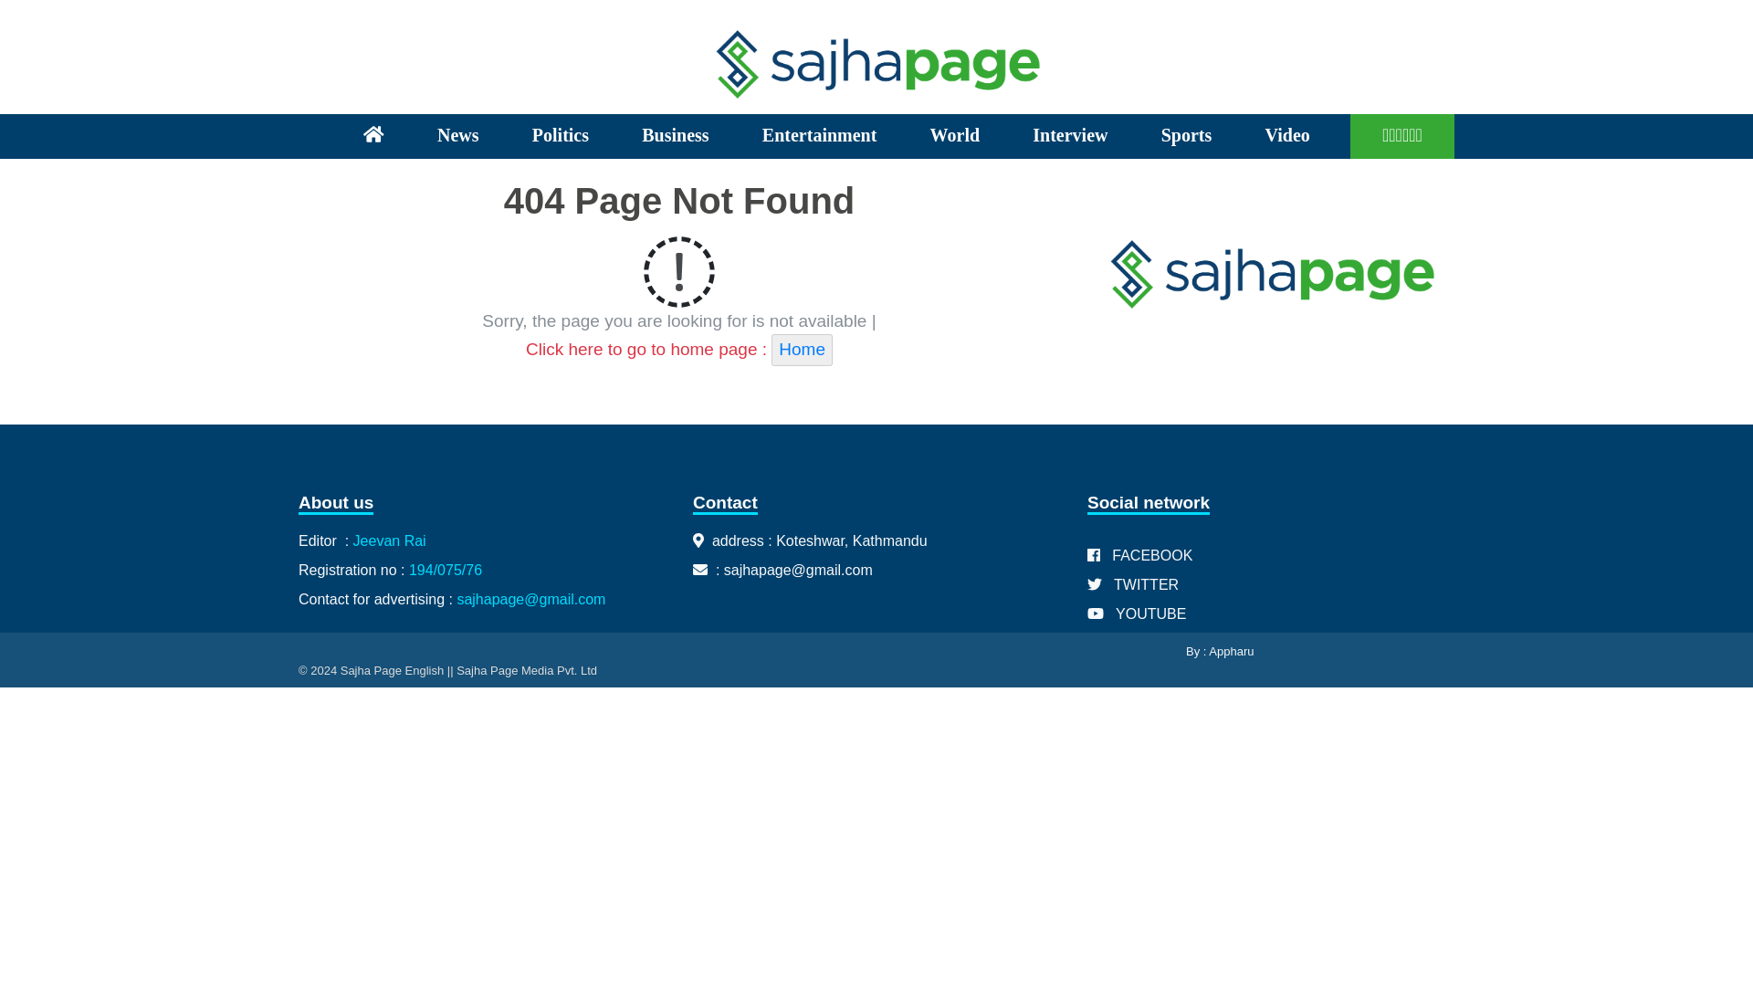  I want to click on   FACEBOOK, so click(1271, 549).